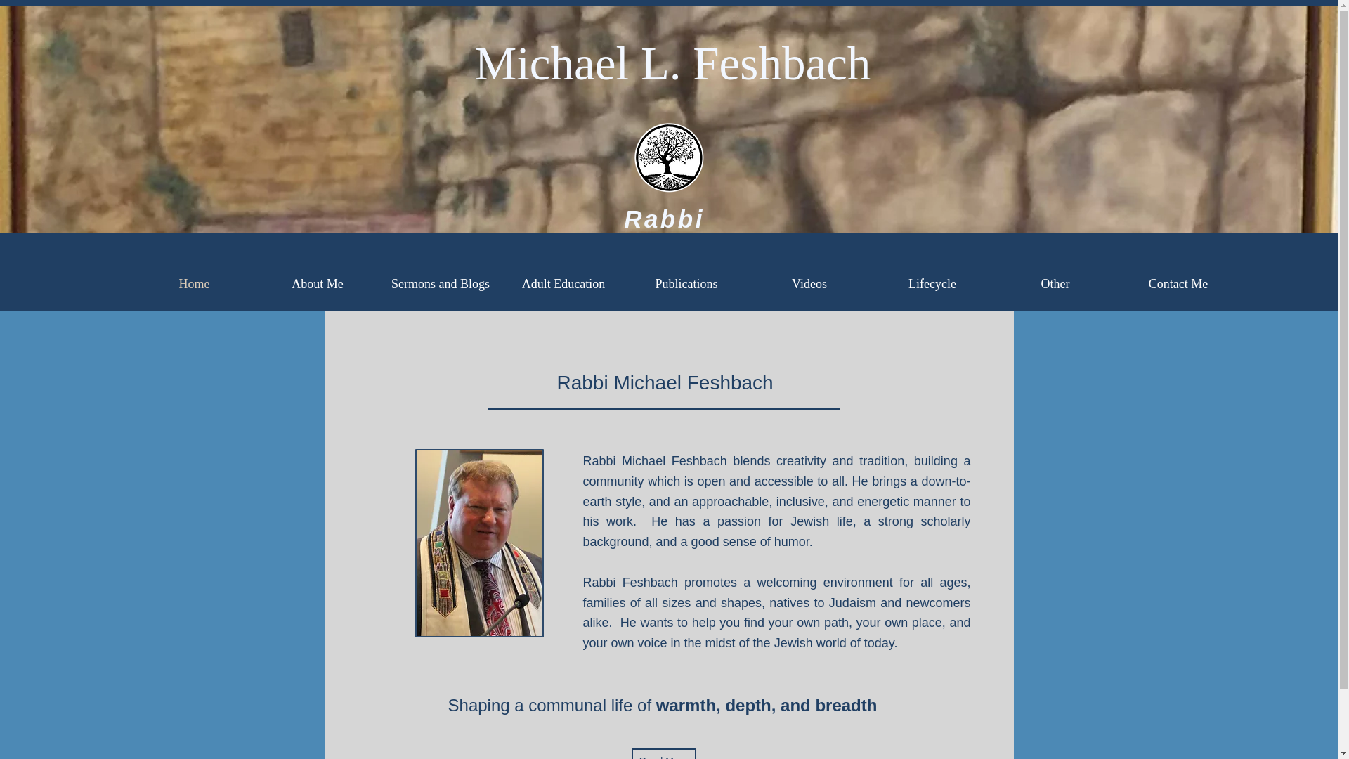 The width and height of the screenshot is (1349, 759). I want to click on Read More, so click(663, 753).